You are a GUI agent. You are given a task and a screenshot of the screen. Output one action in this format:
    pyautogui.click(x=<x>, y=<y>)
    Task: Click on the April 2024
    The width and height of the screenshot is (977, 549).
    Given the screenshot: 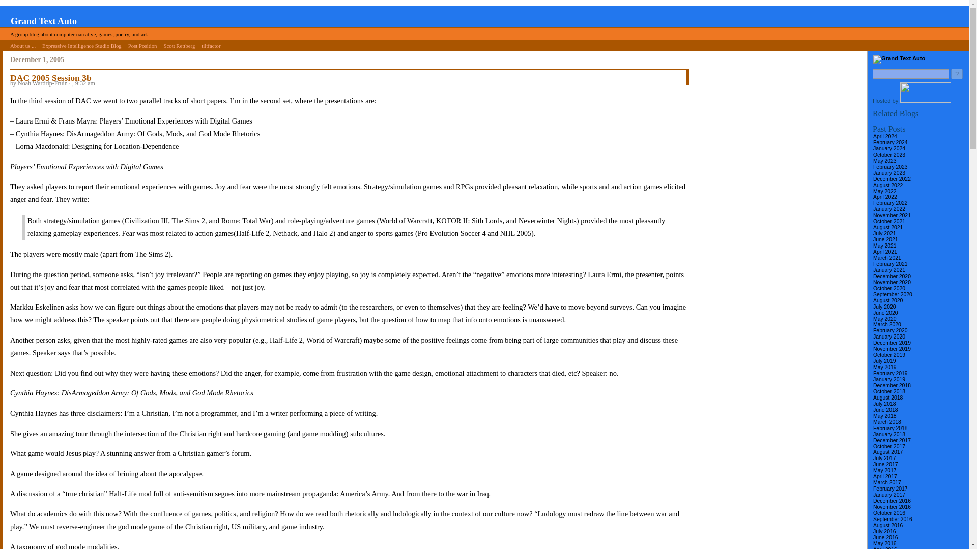 What is the action you would take?
    pyautogui.click(x=885, y=136)
    